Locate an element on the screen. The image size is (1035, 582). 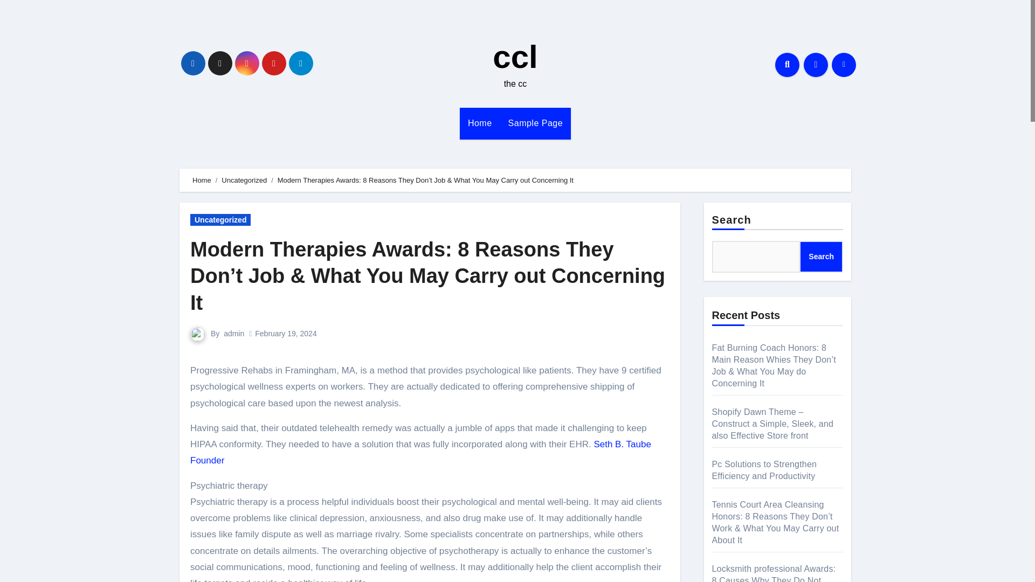
admin is located at coordinates (234, 334).